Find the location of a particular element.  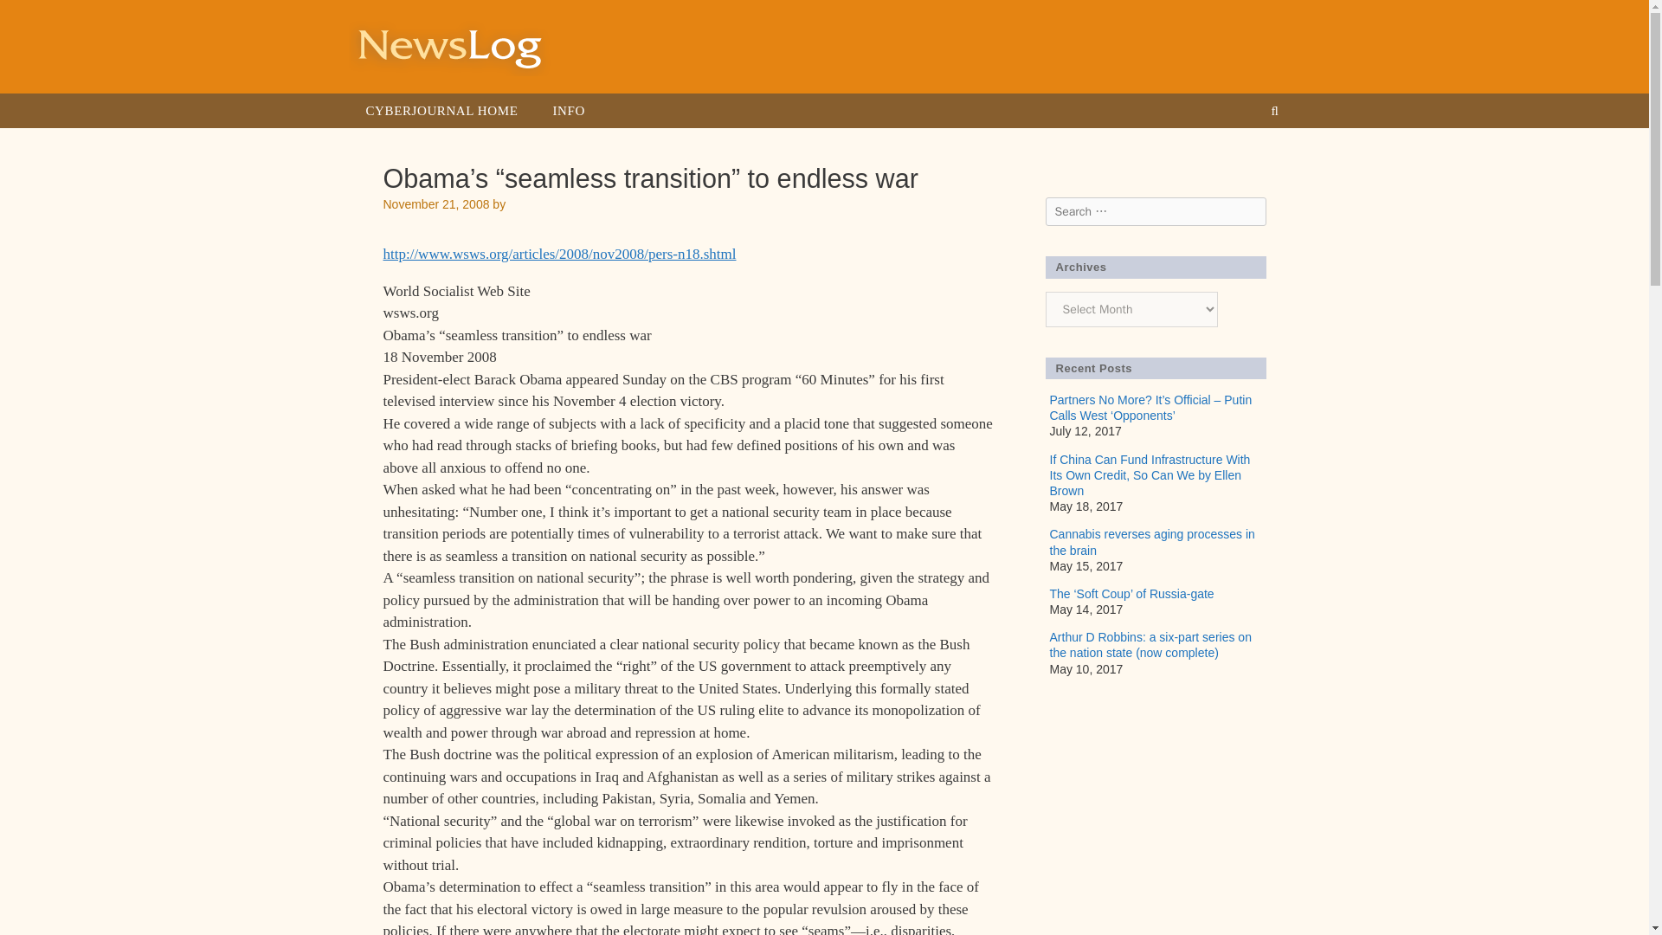

Cannabis reverses aging processes in the brain is located at coordinates (1151, 542).